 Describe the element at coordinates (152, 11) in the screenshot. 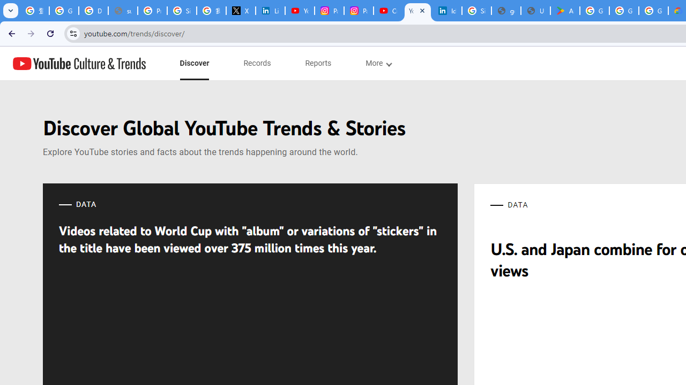

I see `Privacy Help Center - Policies Help` at that location.